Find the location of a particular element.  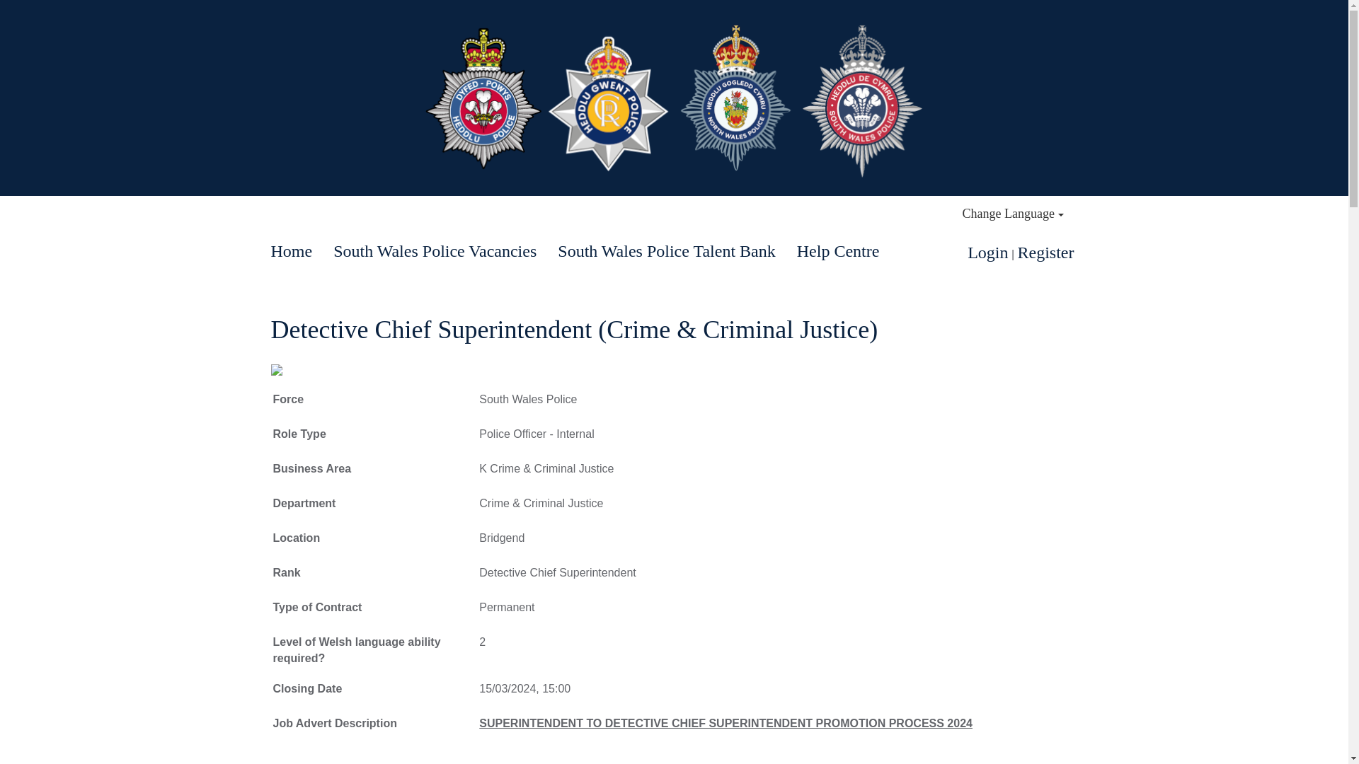

South Wales Police Talent Bank is located at coordinates (666, 251).